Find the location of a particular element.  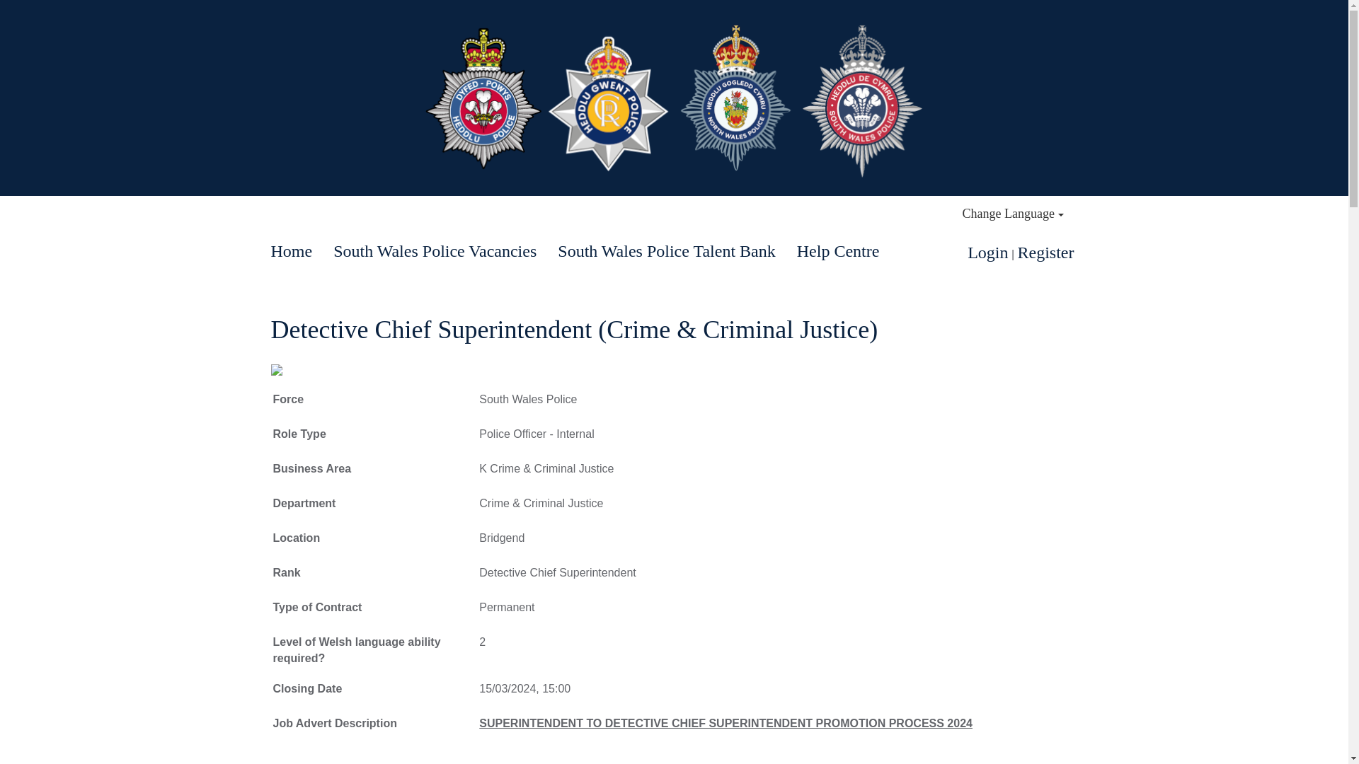

South Wales Police Talent Bank is located at coordinates (666, 251).